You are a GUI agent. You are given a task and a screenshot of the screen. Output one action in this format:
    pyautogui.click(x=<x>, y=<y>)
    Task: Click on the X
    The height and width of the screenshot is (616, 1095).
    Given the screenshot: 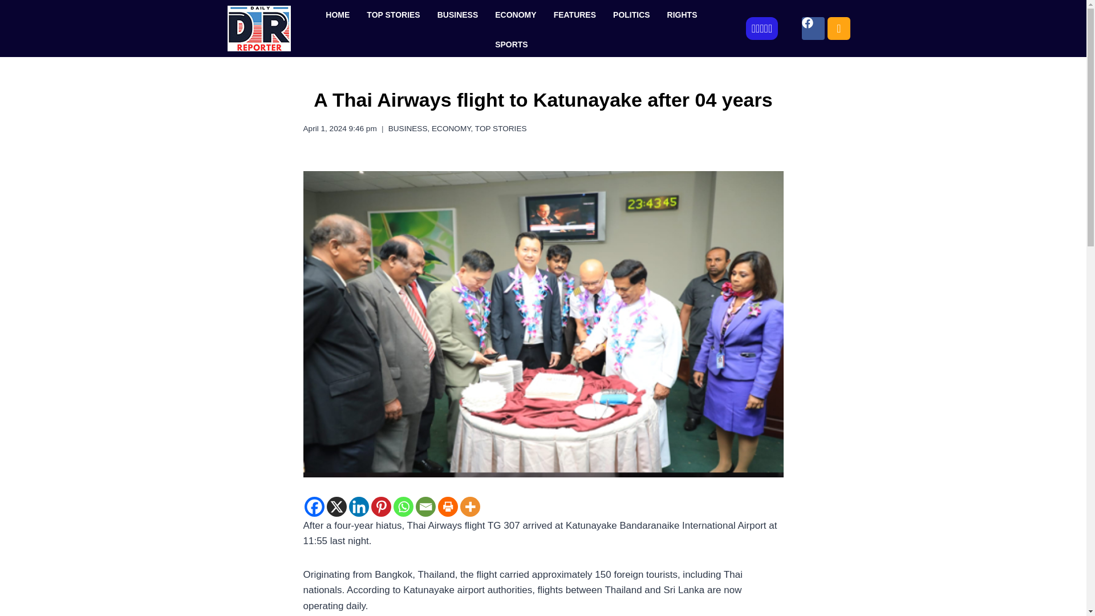 What is the action you would take?
    pyautogui.click(x=336, y=506)
    